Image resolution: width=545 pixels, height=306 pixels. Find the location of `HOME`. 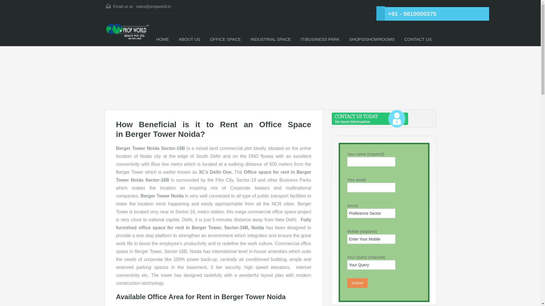

HOME is located at coordinates (162, 39).